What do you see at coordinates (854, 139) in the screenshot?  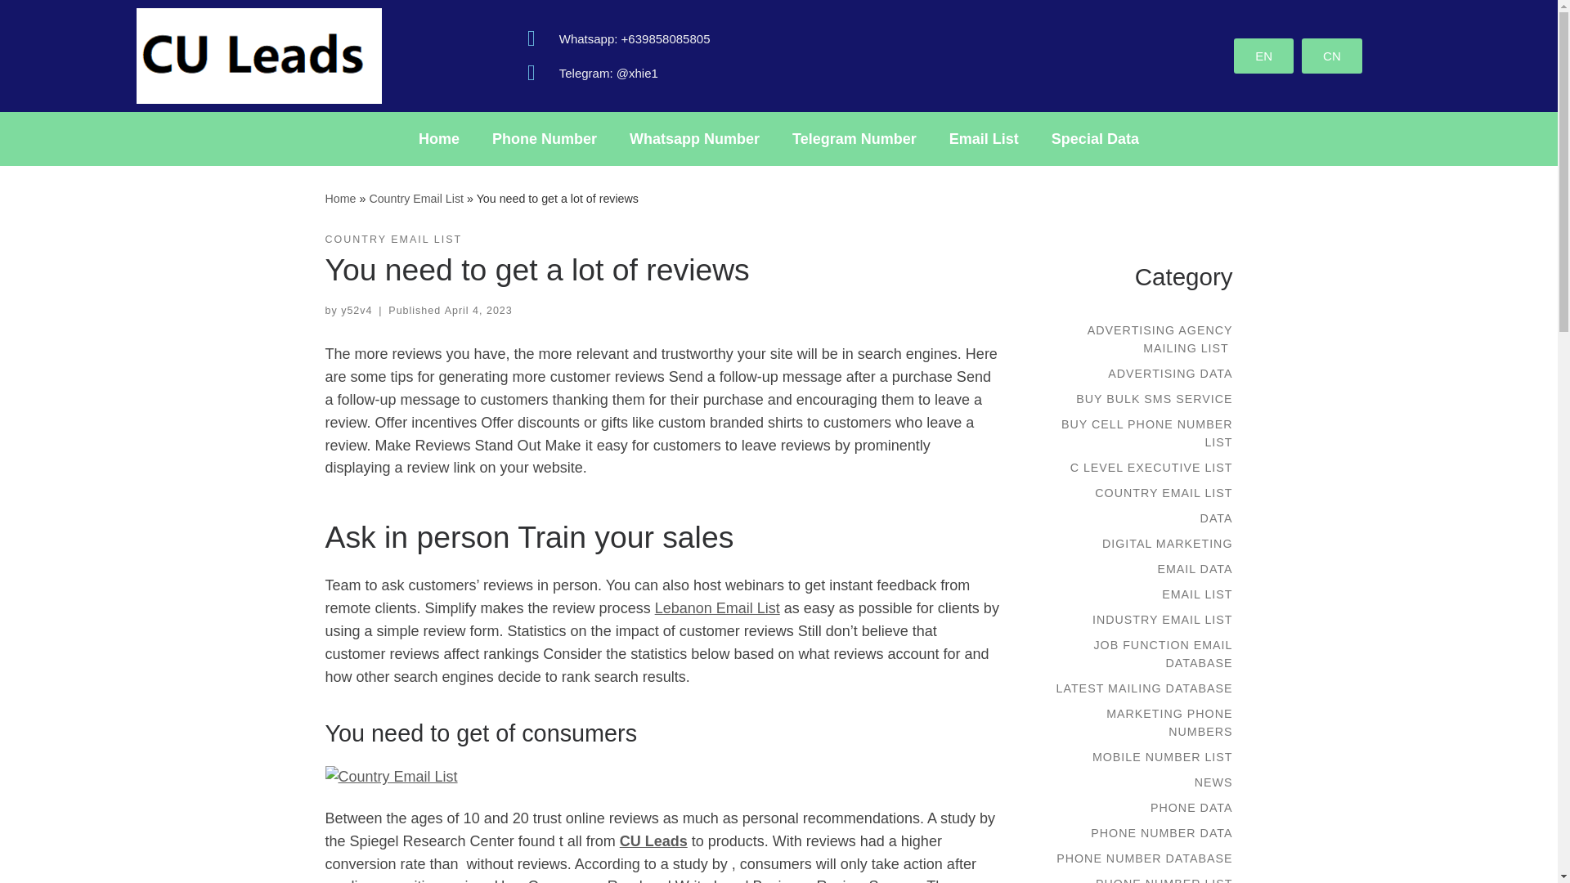 I see `Telegram Number` at bounding box center [854, 139].